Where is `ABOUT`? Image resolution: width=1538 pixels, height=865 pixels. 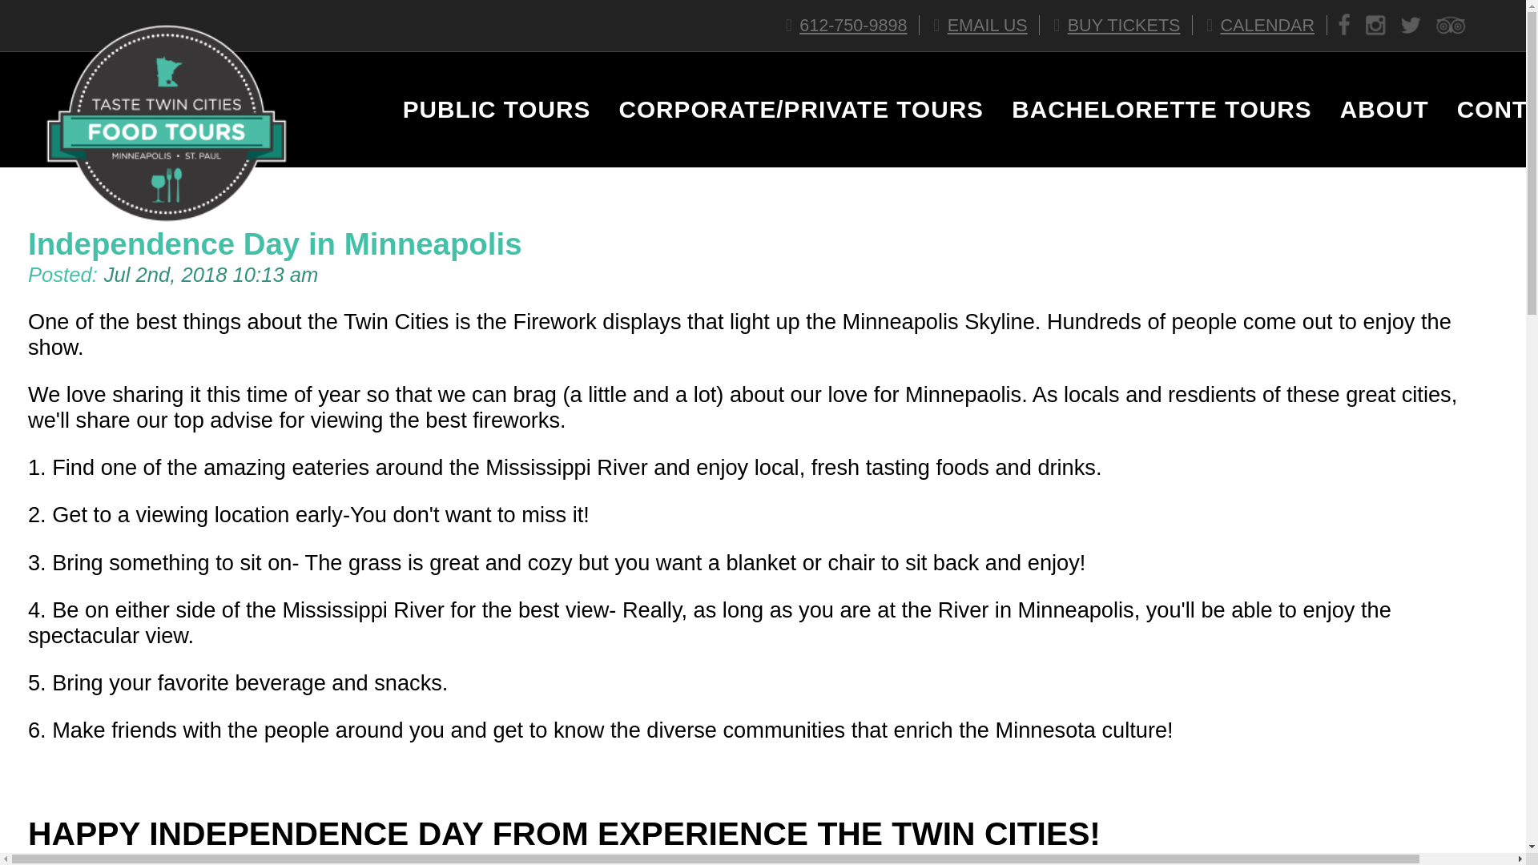 ABOUT is located at coordinates (1370, 109).